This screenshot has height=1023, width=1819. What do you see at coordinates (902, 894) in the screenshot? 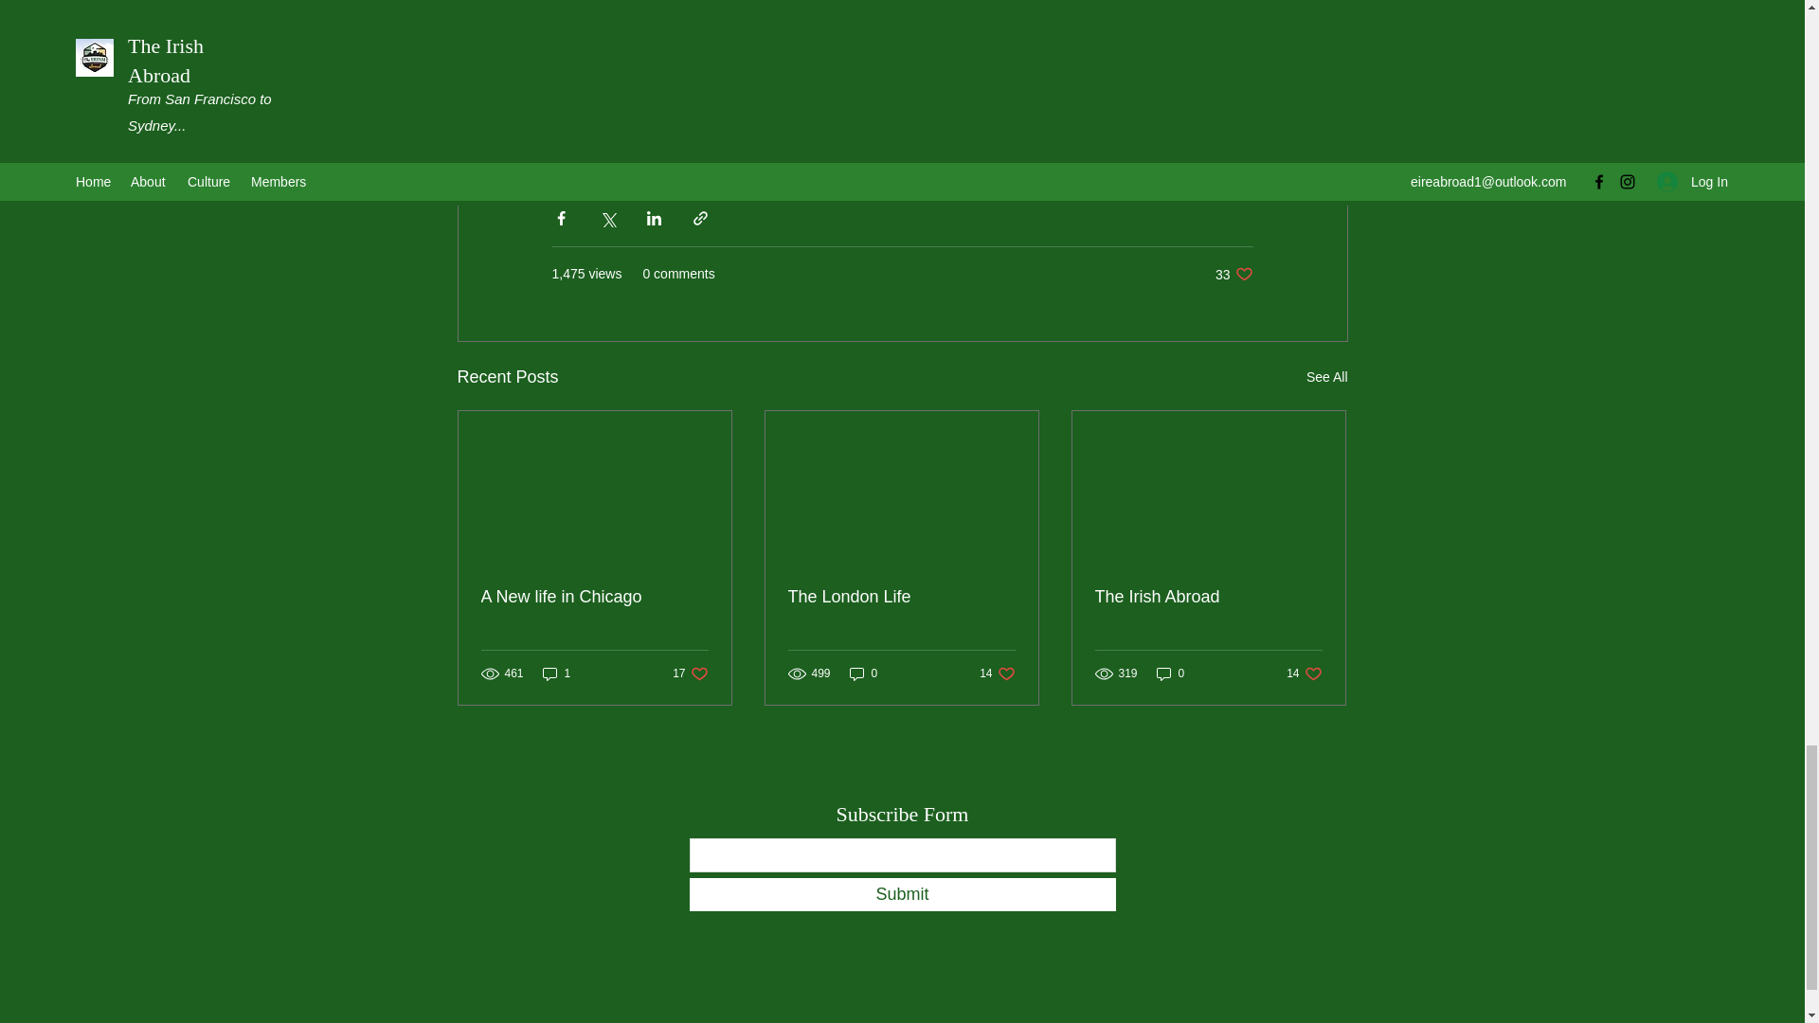
I see `Submit` at bounding box center [902, 894].